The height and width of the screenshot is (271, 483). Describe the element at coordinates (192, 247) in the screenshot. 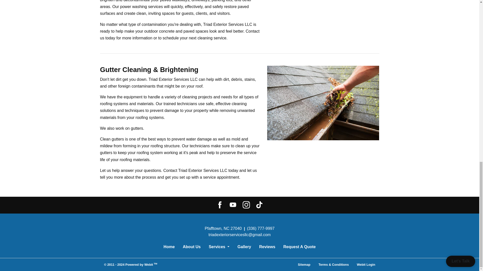

I see `About Us` at that location.